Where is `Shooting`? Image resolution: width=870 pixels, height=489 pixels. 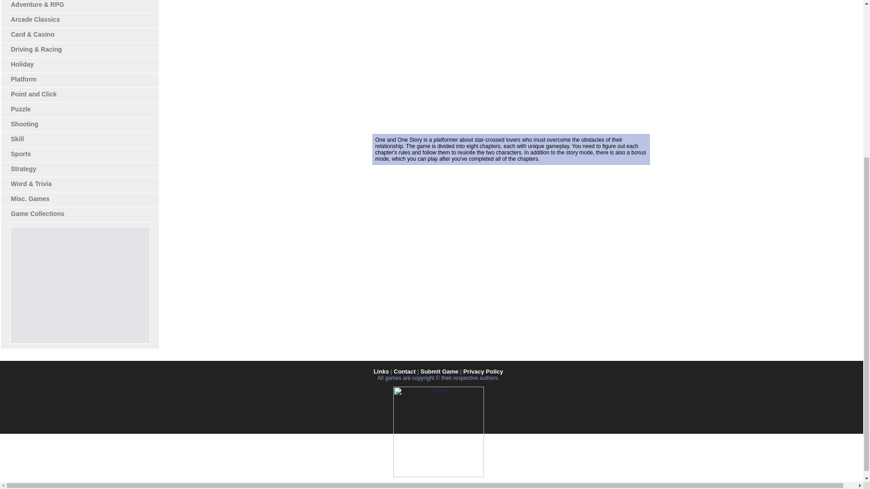
Shooting is located at coordinates (24, 124).